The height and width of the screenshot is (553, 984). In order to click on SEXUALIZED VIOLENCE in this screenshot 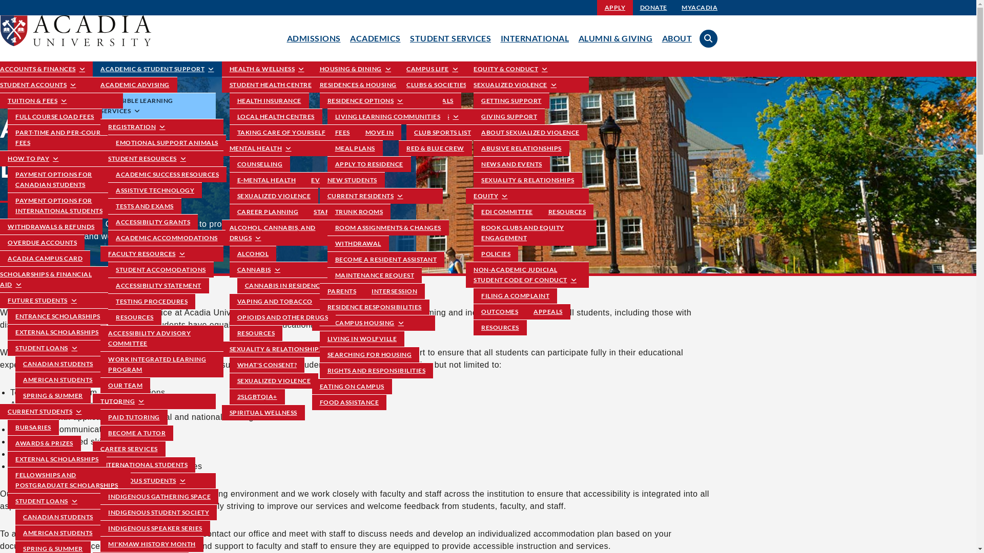, I will do `click(274, 380)`.